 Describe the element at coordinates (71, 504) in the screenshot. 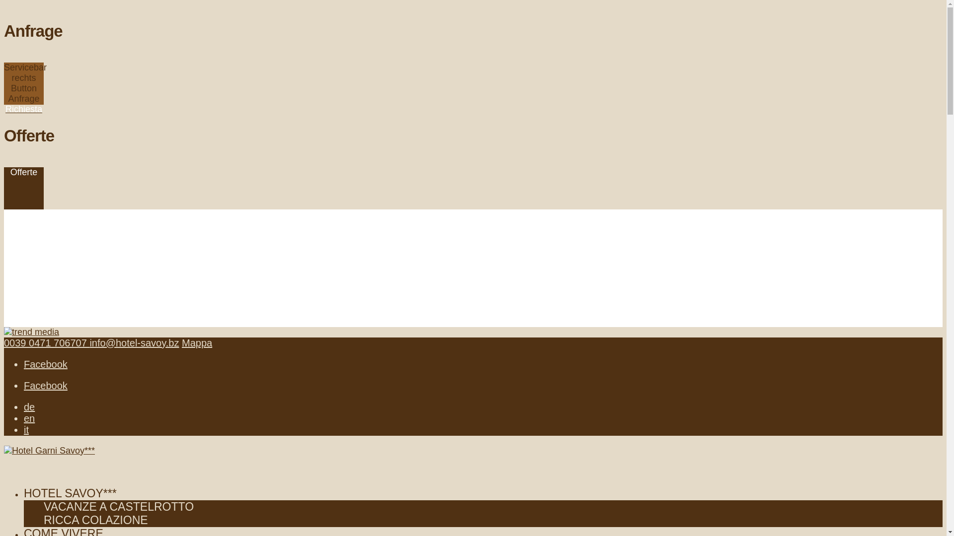

I see `HOTEL SAVOY***` at that location.